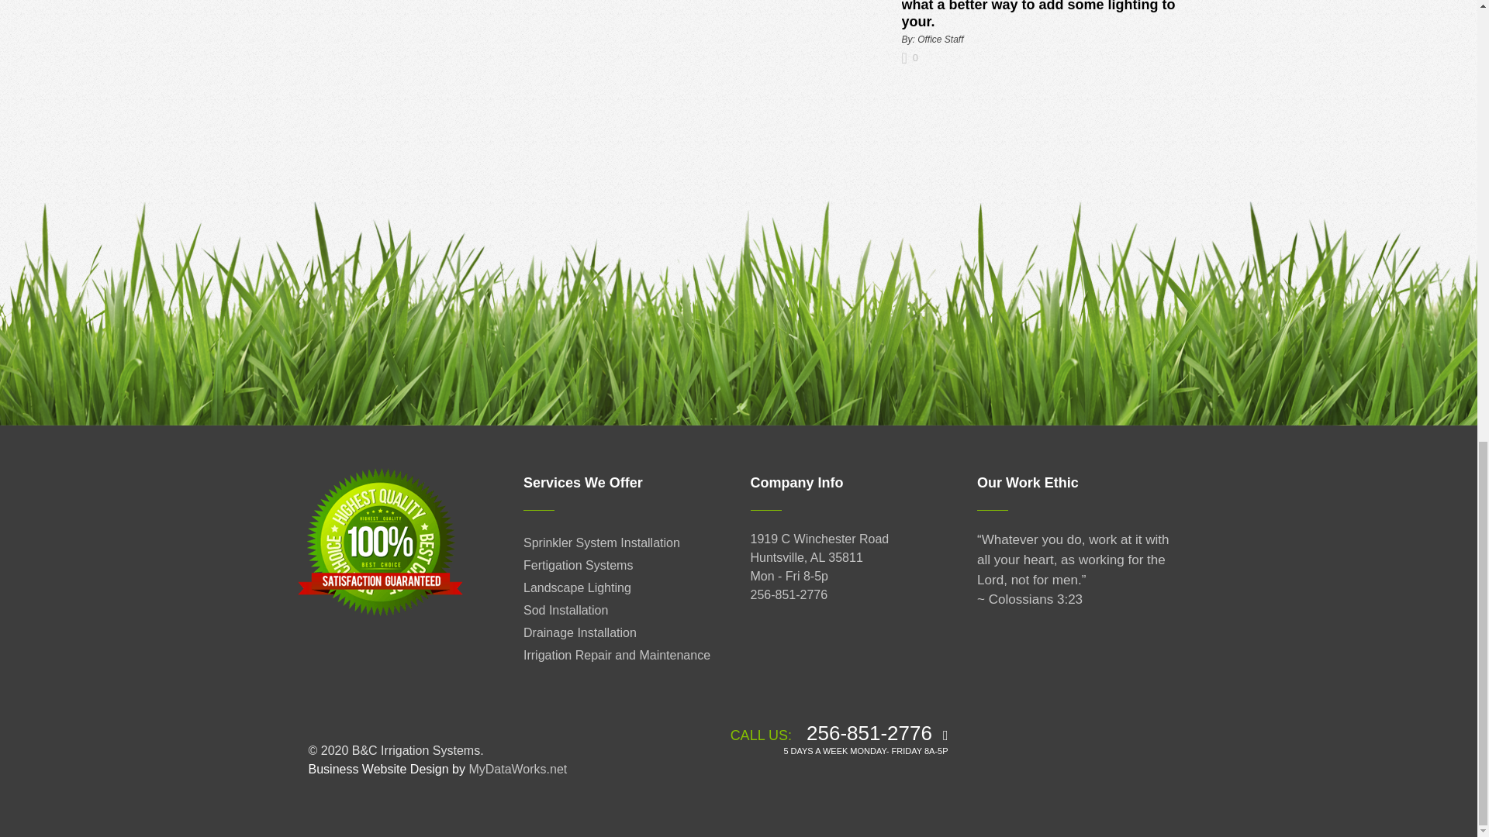 Image resolution: width=1489 pixels, height=837 pixels. I want to click on Sprinkler System Installation, so click(602, 542).